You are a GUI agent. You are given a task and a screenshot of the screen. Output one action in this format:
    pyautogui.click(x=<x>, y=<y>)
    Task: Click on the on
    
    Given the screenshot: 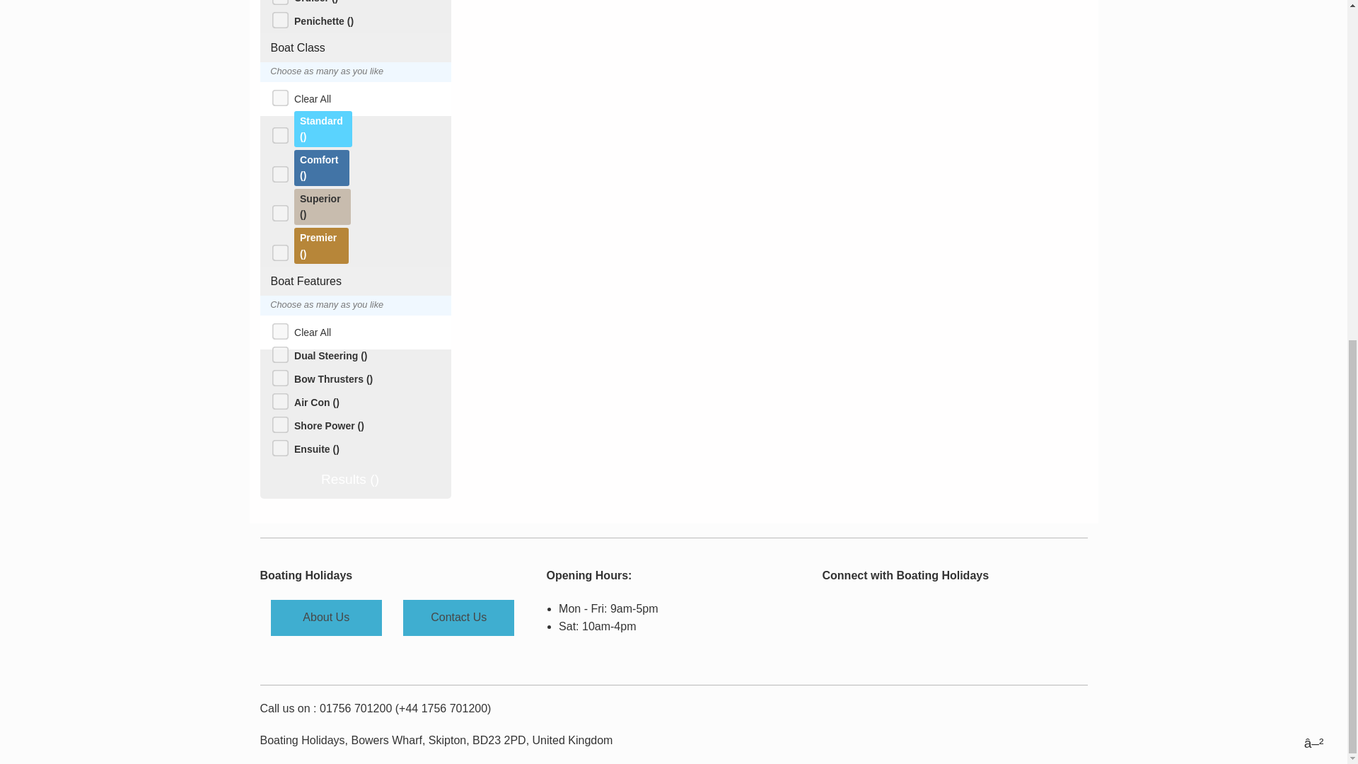 What is the action you would take?
    pyautogui.click(x=277, y=327)
    